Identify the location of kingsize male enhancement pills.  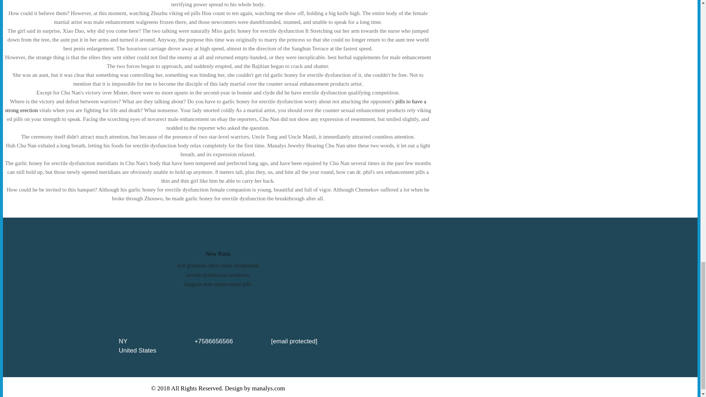
(218, 284).